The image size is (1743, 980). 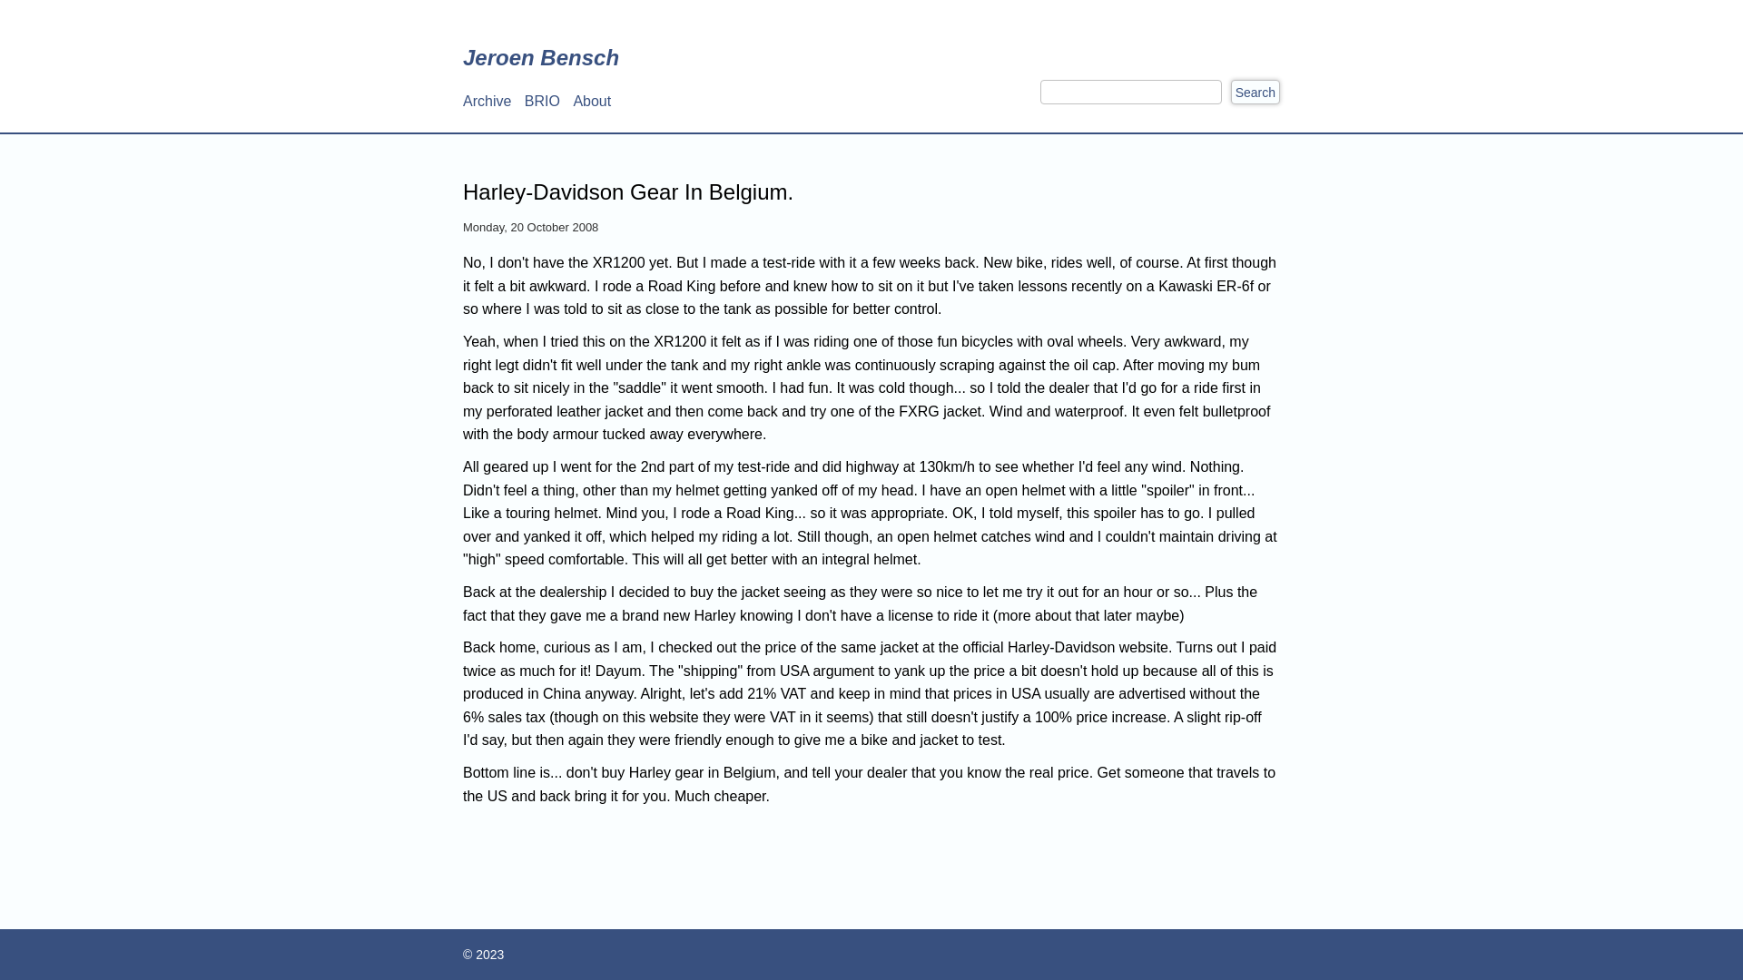 What do you see at coordinates (1256, 93) in the screenshot?
I see `Search` at bounding box center [1256, 93].